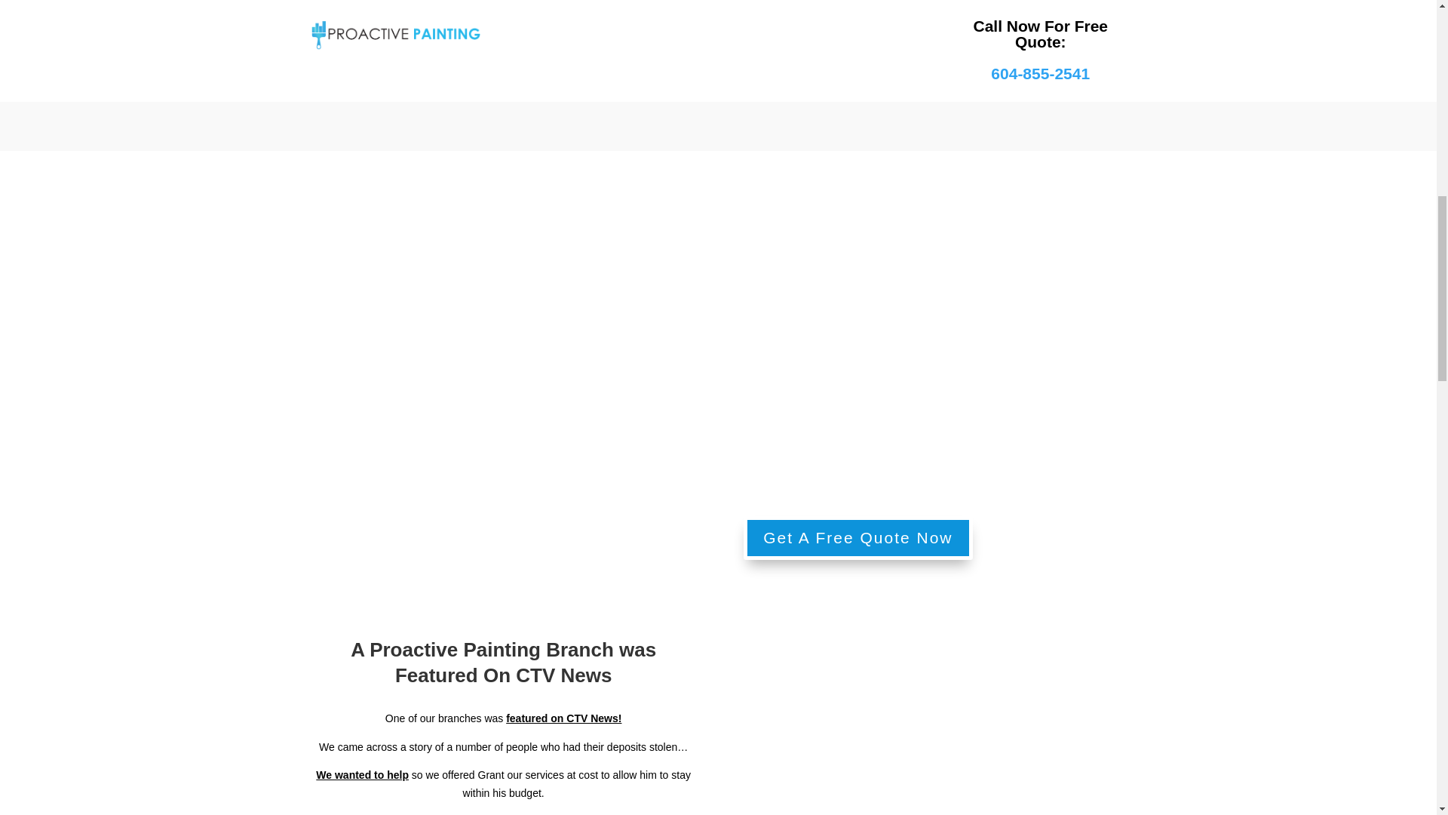 This screenshot has width=1448, height=815. What do you see at coordinates (932, 738) in the screenshot?
I see `Proactive Painting Featured on CTV News Winnipeg` at bounding box center [932, 738].